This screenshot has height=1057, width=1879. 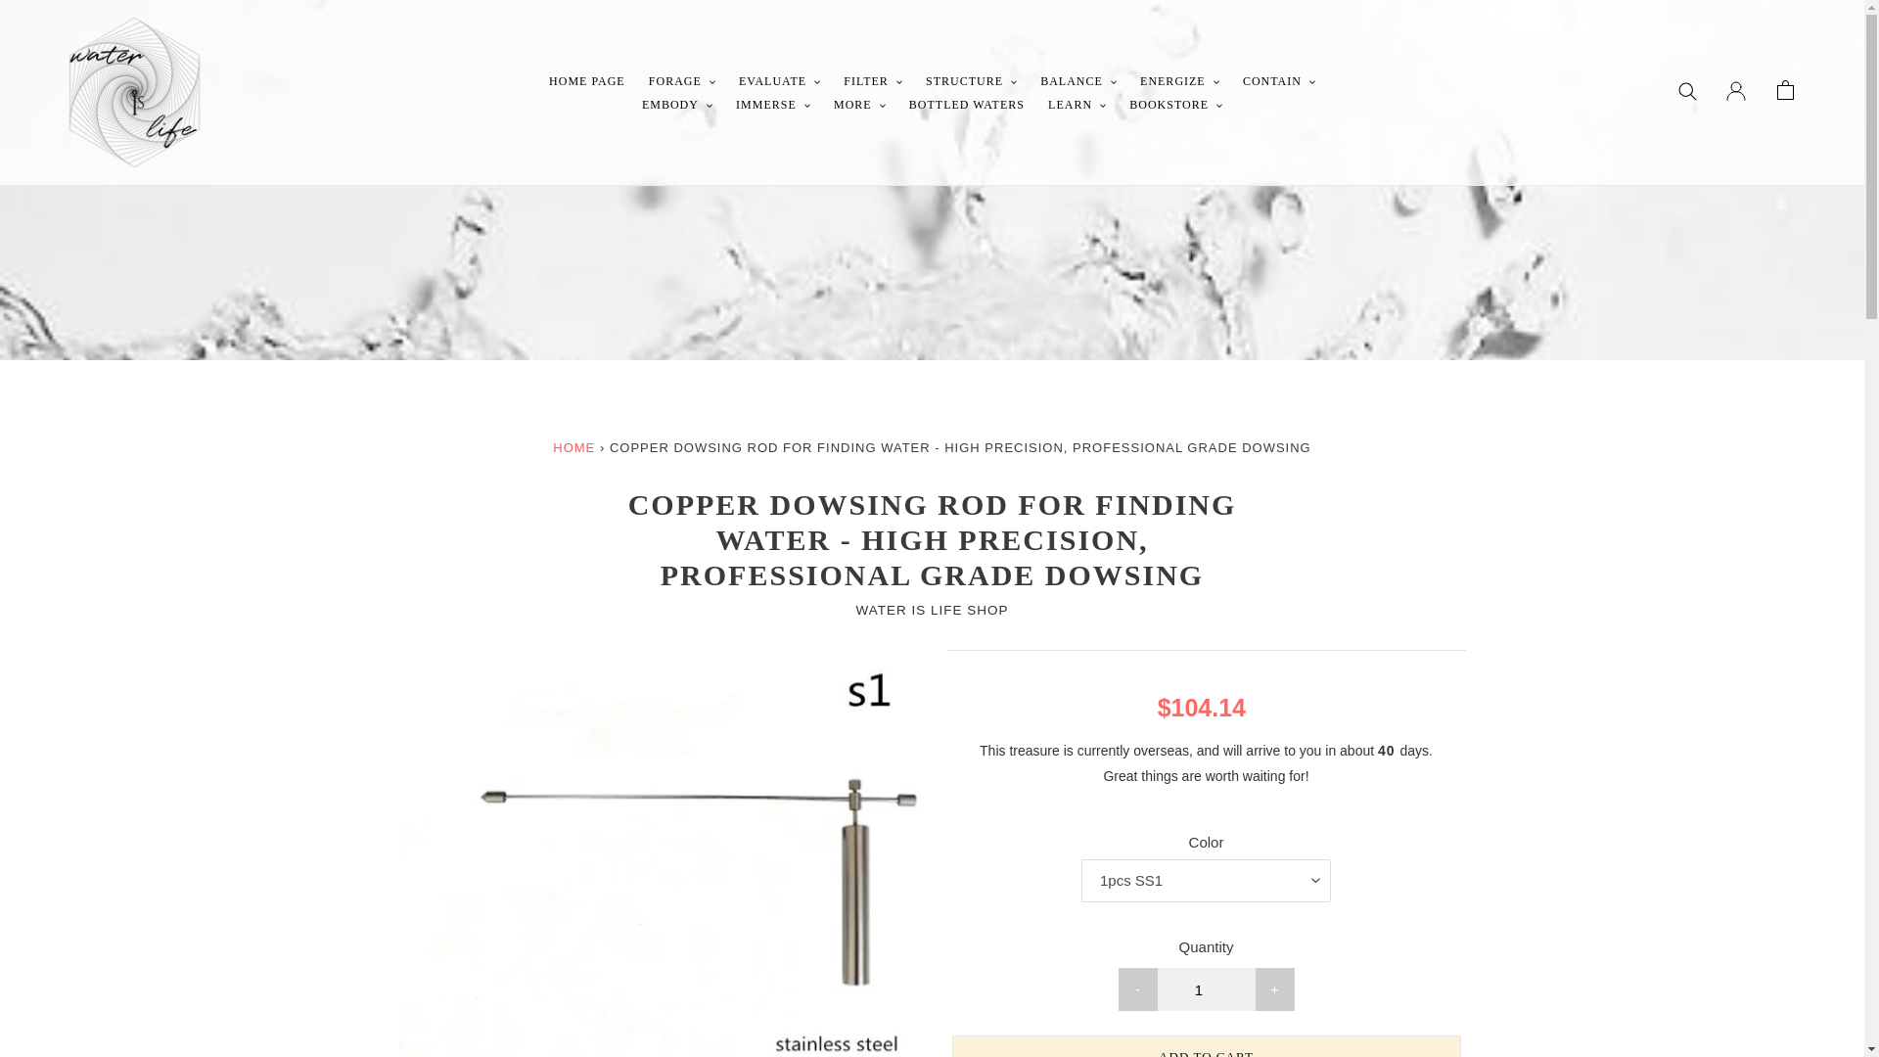 I want to click on Home, so click(x=573, y=448).